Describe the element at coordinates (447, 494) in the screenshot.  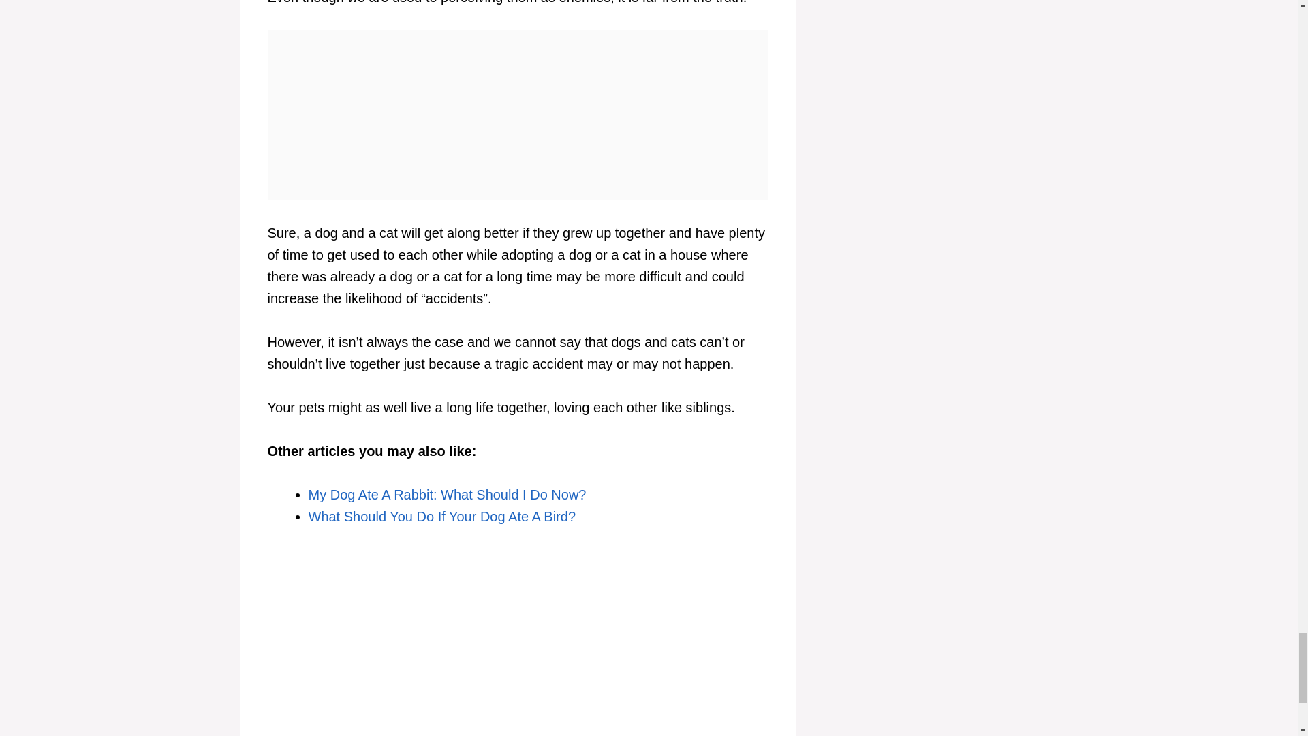
I see `My Dog Ate A Rabbit: What Should I Do Now?` at that location.